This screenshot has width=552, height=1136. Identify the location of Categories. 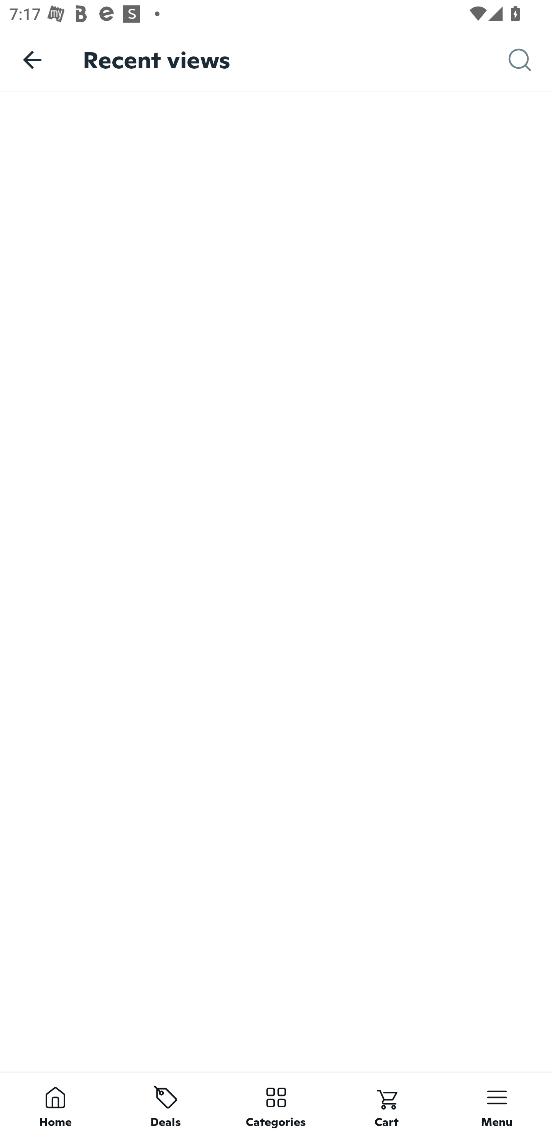
(276, 1104).